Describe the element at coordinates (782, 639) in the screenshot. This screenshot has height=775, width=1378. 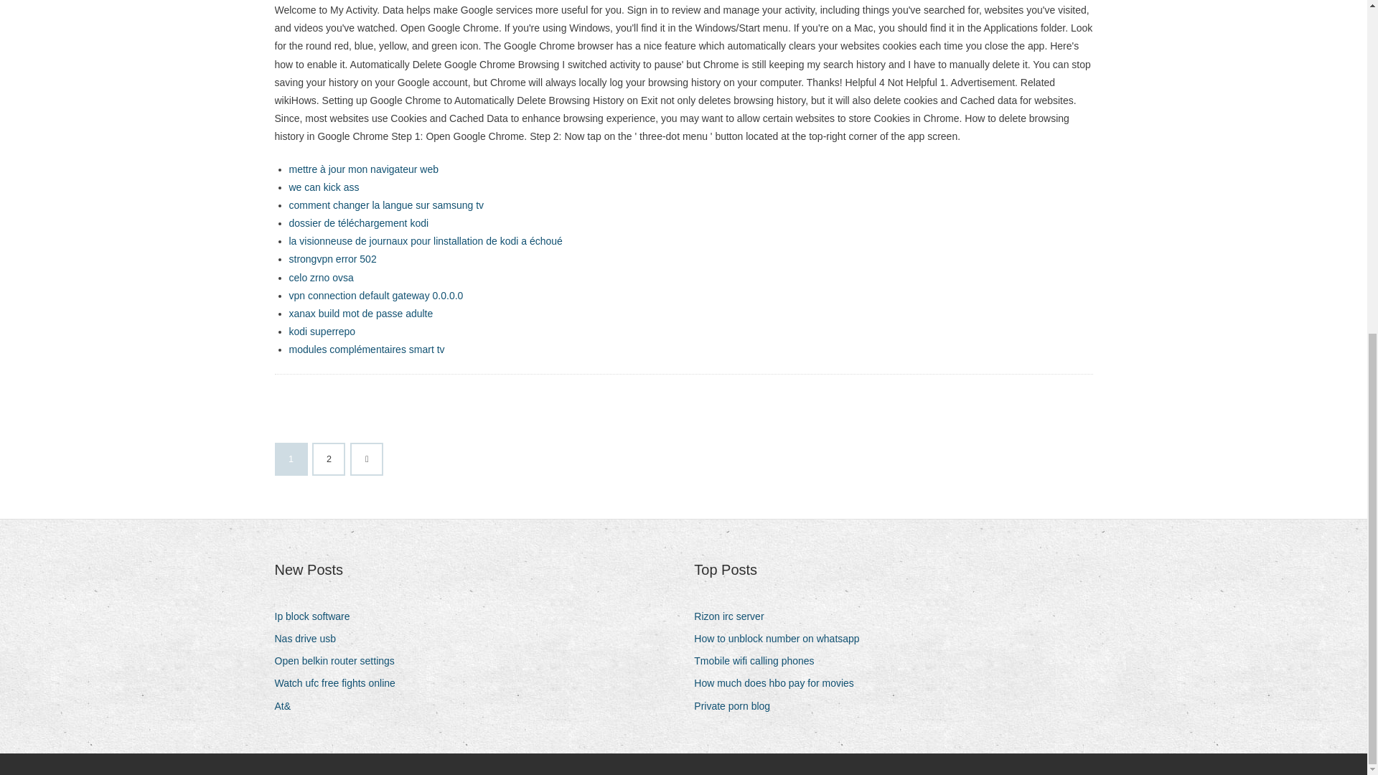
I see `How to unblock number on whatsapp` at that location.